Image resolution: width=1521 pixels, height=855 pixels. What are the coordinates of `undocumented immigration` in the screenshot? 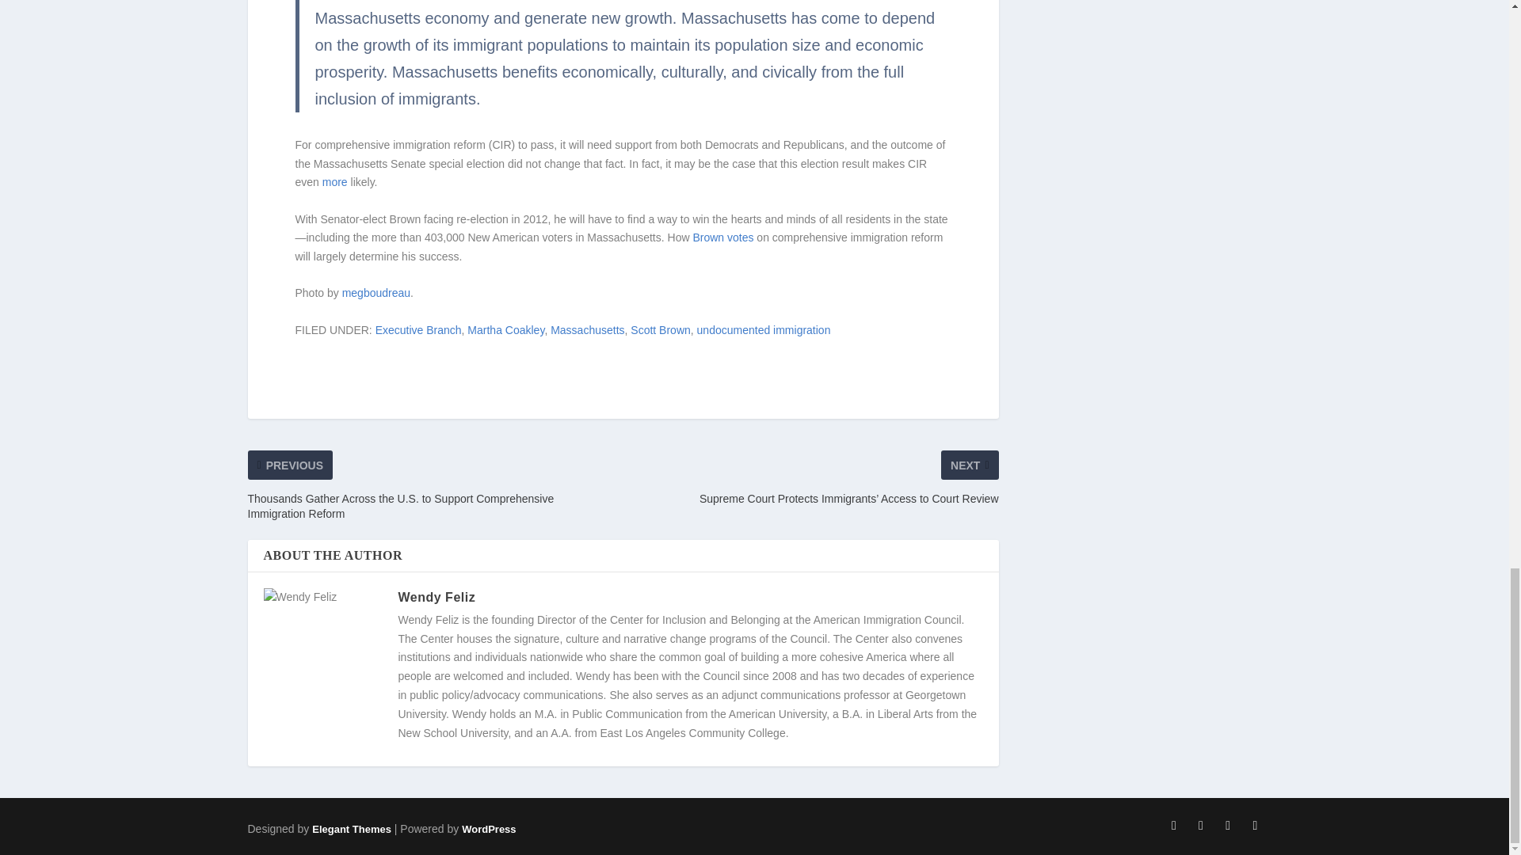 It's located at (764, 330).